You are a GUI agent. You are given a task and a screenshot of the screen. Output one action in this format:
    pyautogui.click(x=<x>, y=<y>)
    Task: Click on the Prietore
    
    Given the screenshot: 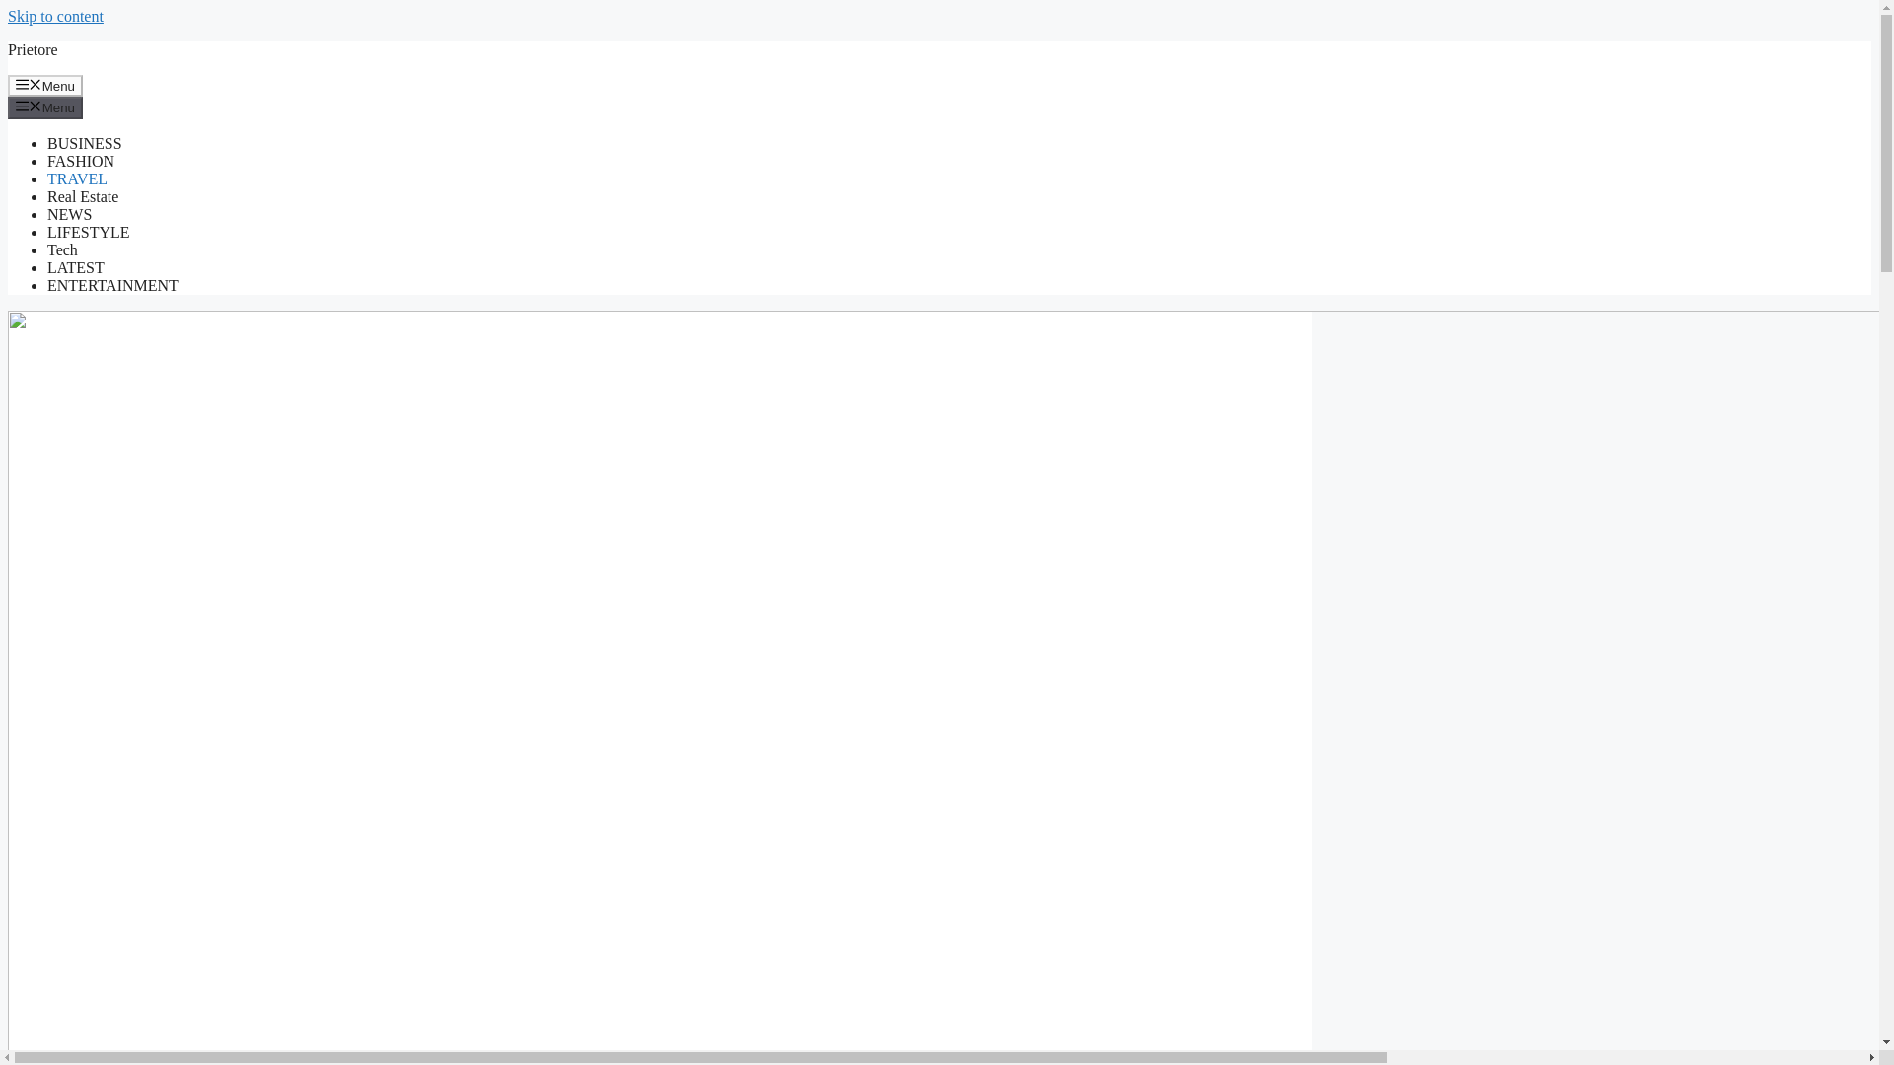 What is the action you would take?
    pyautogui.click(x=33, y=49)
    